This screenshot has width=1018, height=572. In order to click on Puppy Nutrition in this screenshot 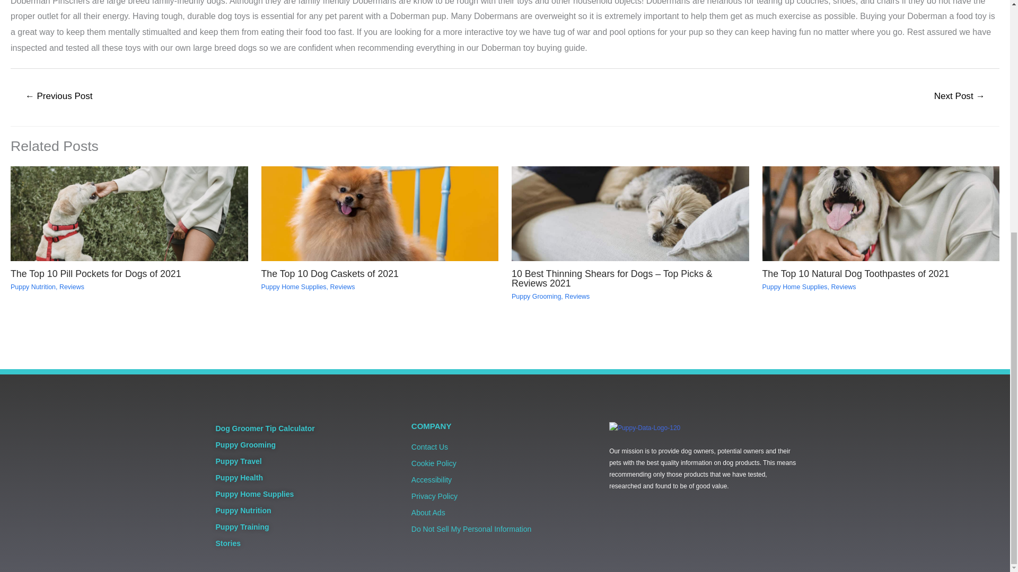, I will do `click(33, 287)`.